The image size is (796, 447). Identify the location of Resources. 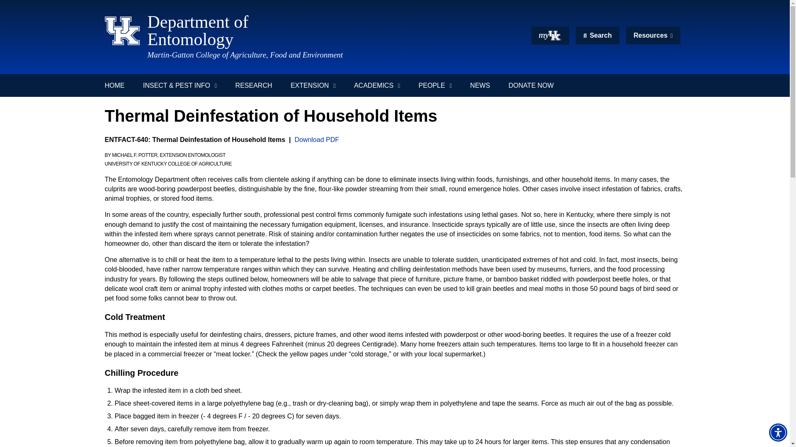
(550, 36).